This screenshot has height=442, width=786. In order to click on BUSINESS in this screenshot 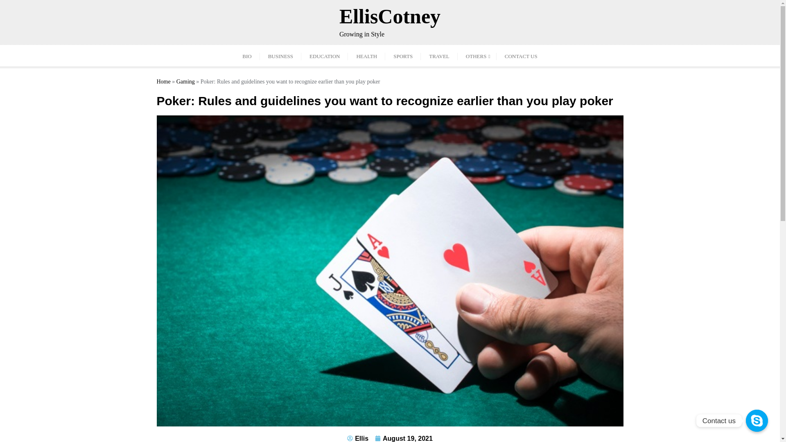, I will do `click(404, 438)`.